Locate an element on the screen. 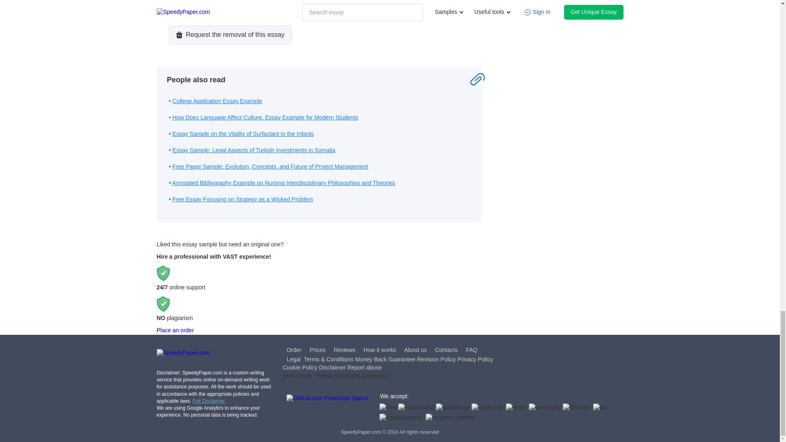 The image size is (786, 442). DMCA.com Protection Status is located at coordinates (327, 408).